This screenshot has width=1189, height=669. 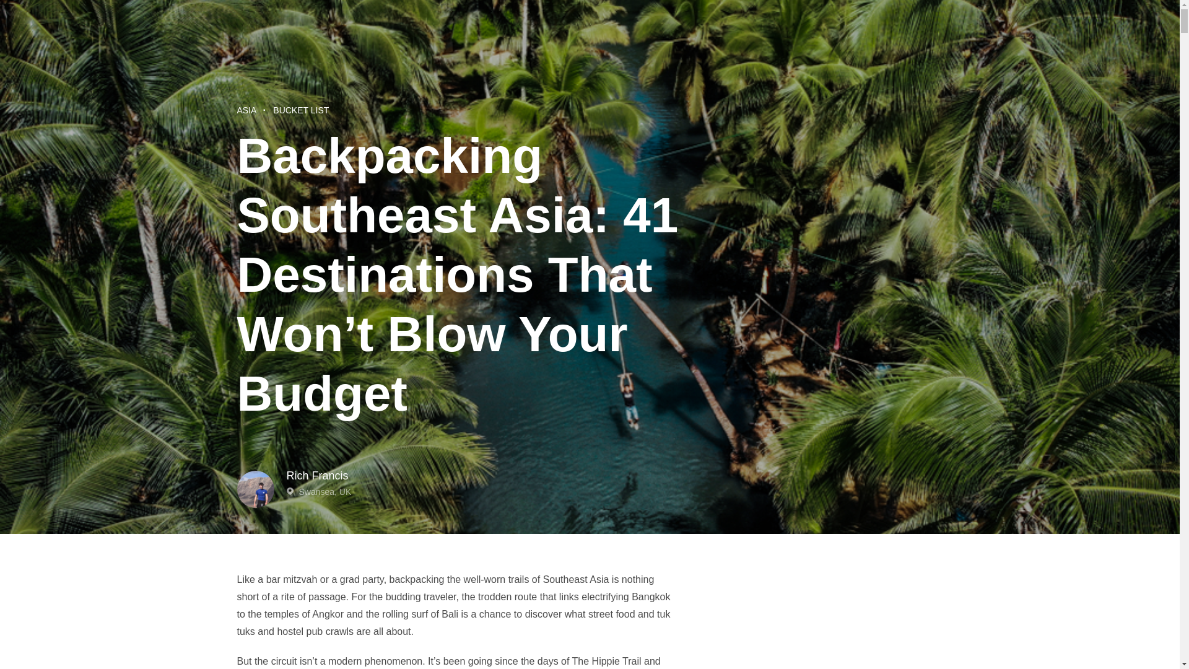 What do you see at coordinates (246, 110) in the screenshot?
I see `ASIA` at bounding box center [246, 110].